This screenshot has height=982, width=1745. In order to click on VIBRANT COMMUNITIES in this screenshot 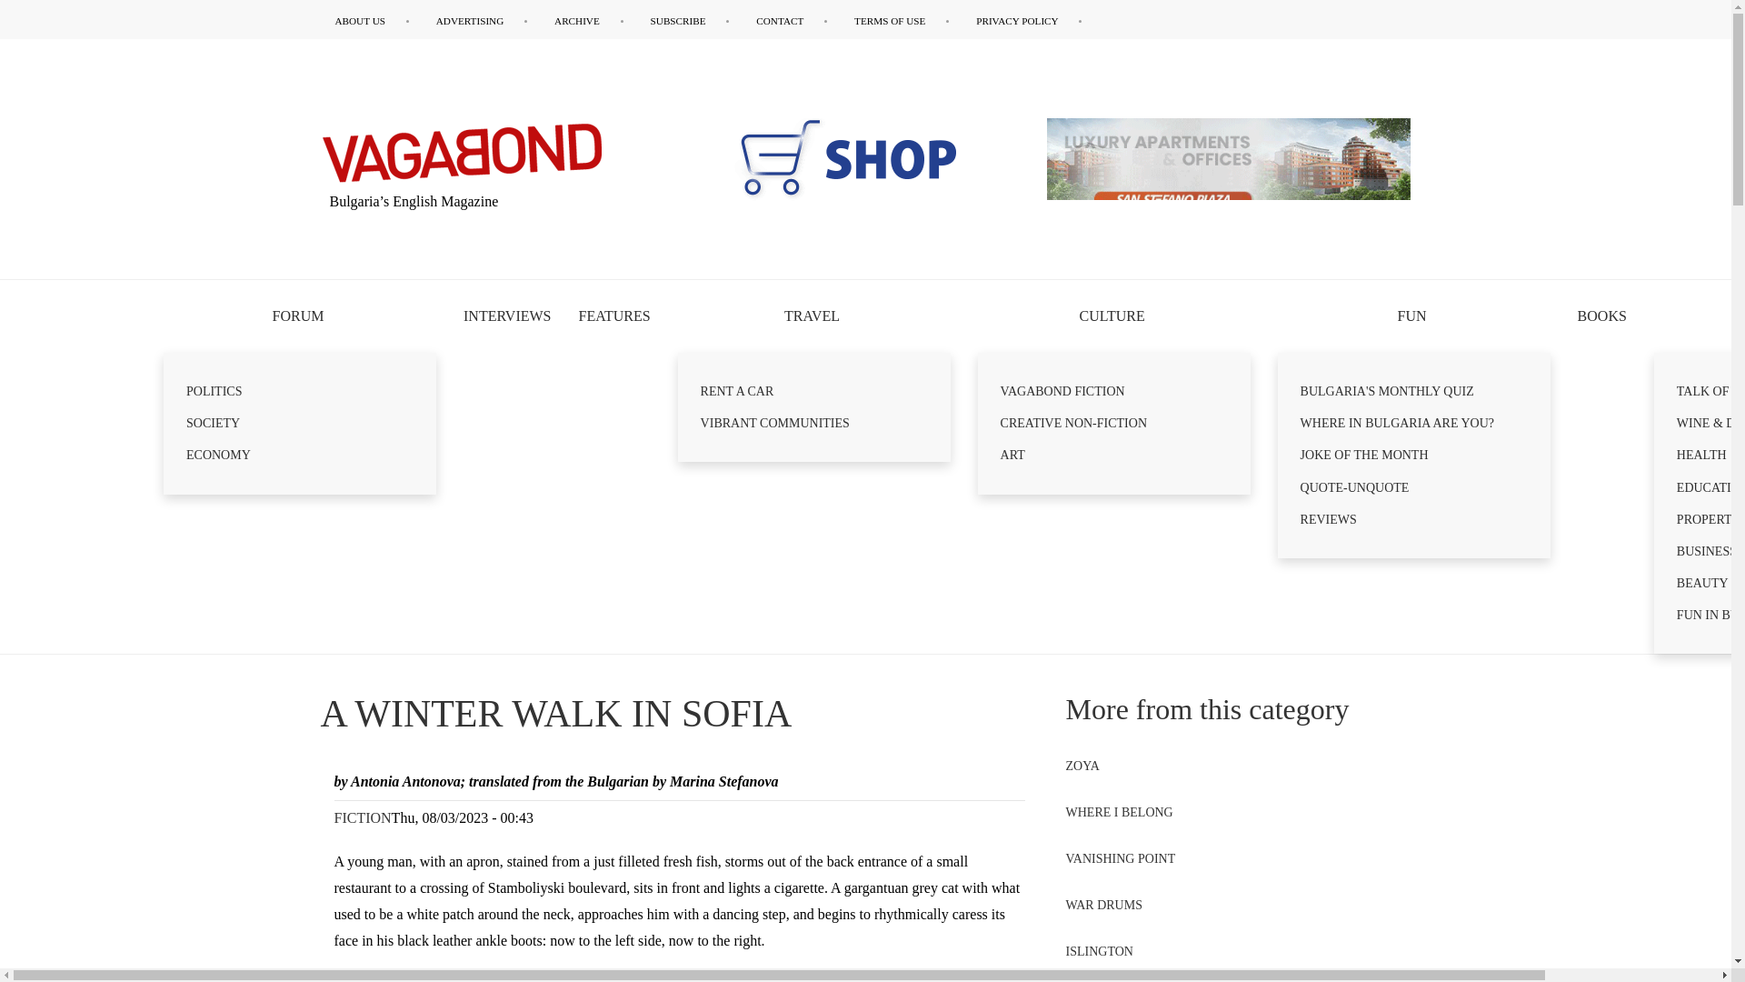, I will do `click(814, 423)`.